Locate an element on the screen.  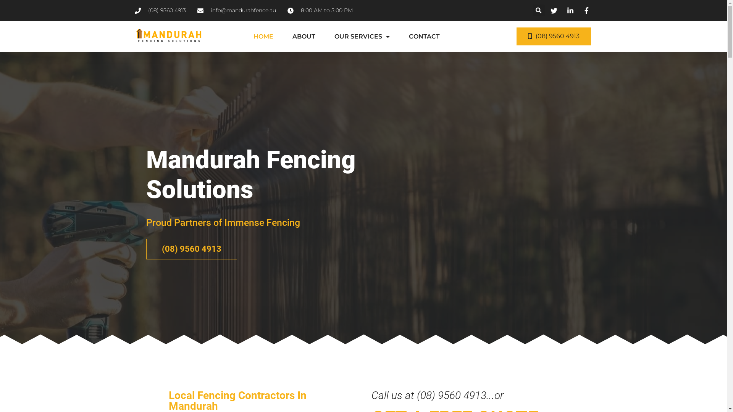
OUR SERVICES is located at coordinates (362, 37).